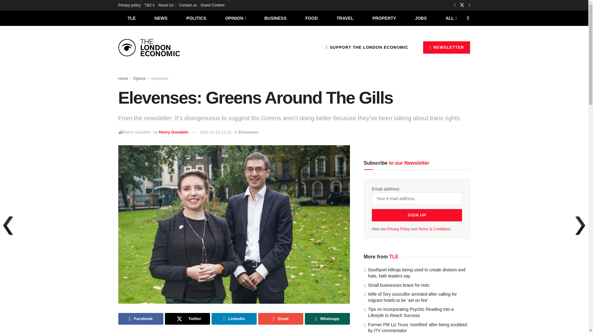  What do you see at coordinates (367, 47) in the screenshot?
I see `SUPPORT THE LONDON ECONOMIC` at bounding box center [367, 47].